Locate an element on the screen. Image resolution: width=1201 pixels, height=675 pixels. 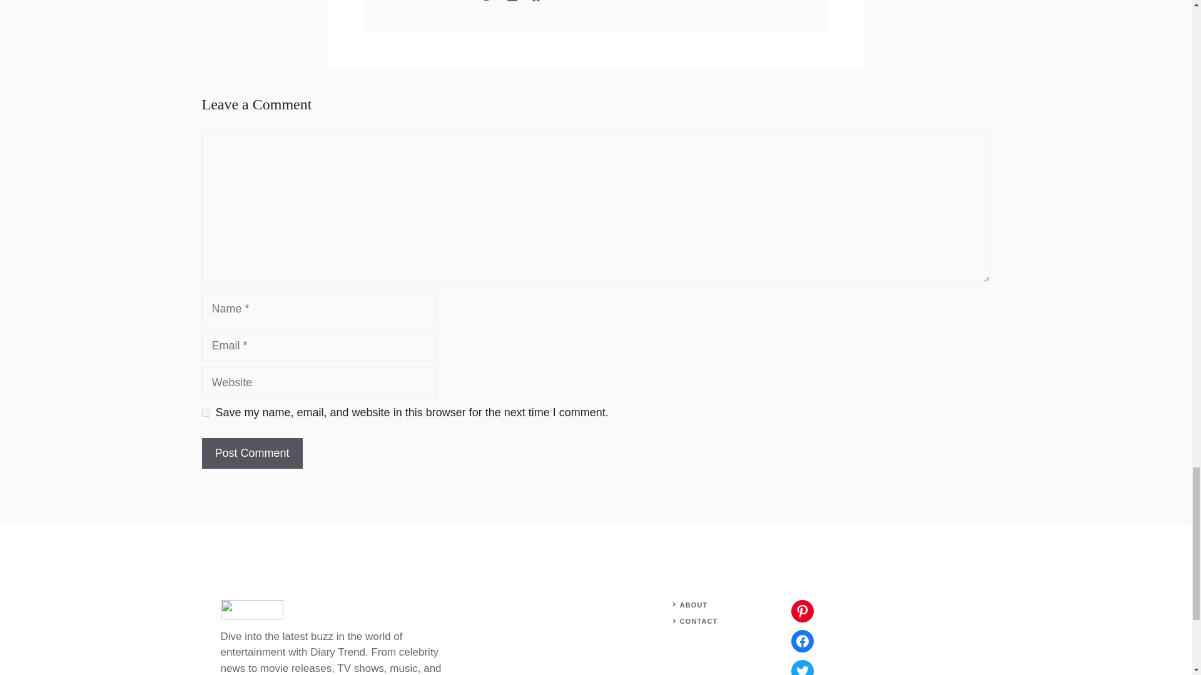
Post Comment is located at coordinates (251, 452).